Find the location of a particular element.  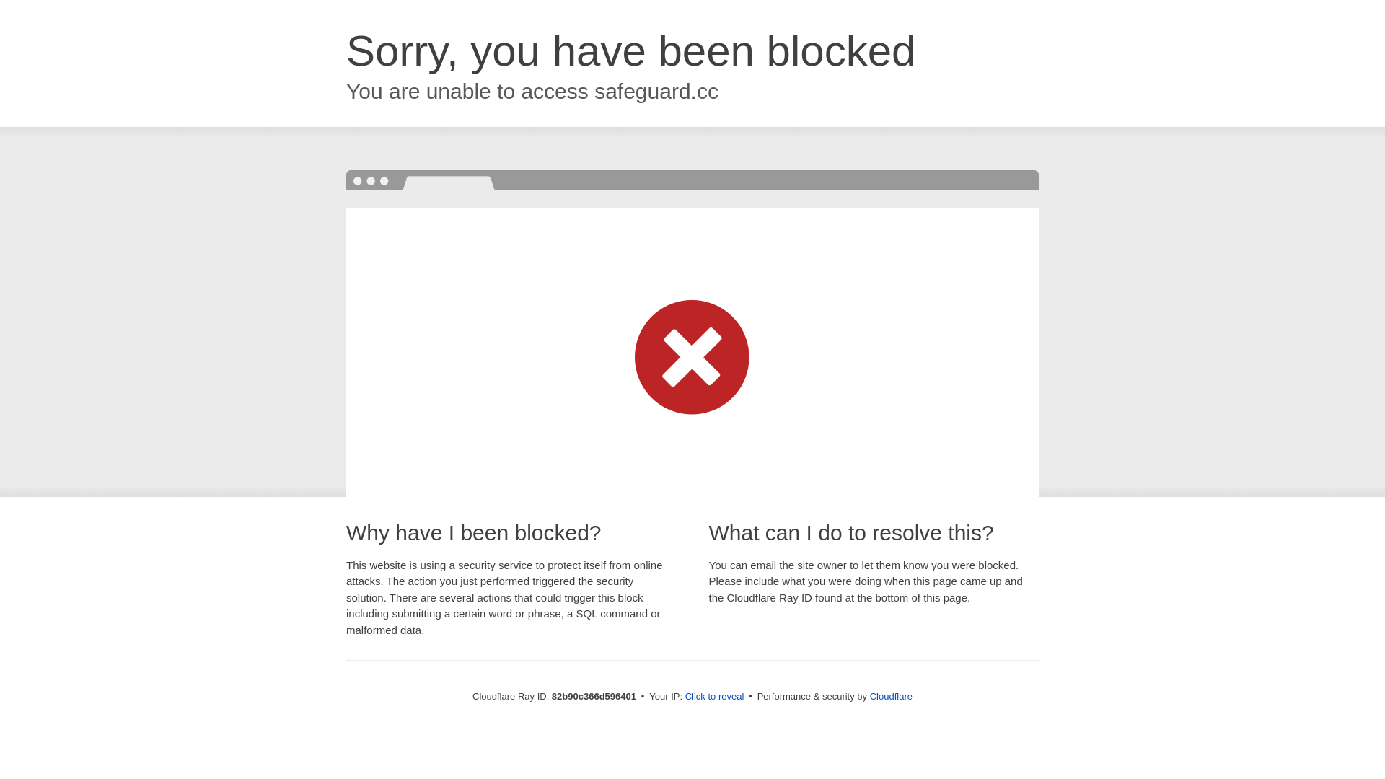

Click to reveal is located at coordinates (715, 697).